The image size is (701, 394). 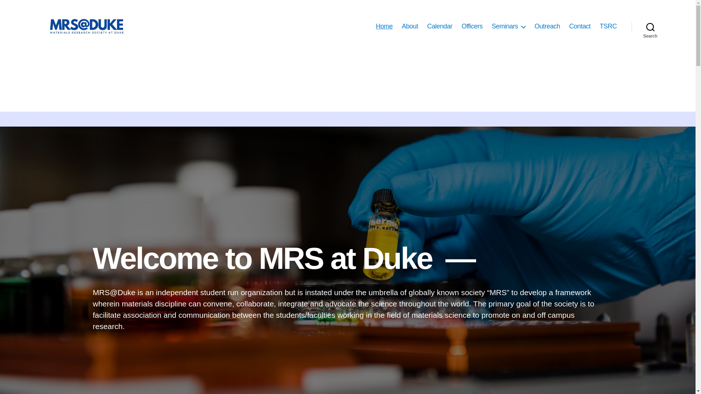 What do you see at coordinates (384, 26) in the screenshot?
I see `Home` at bounding box center [384, 26].